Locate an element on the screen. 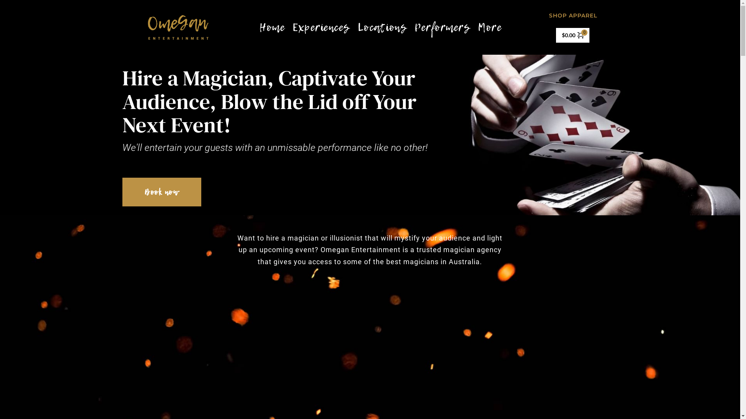 Image resolution: width=746 pixels, height=419 pixels. Home is located at coordinates (272, 27).